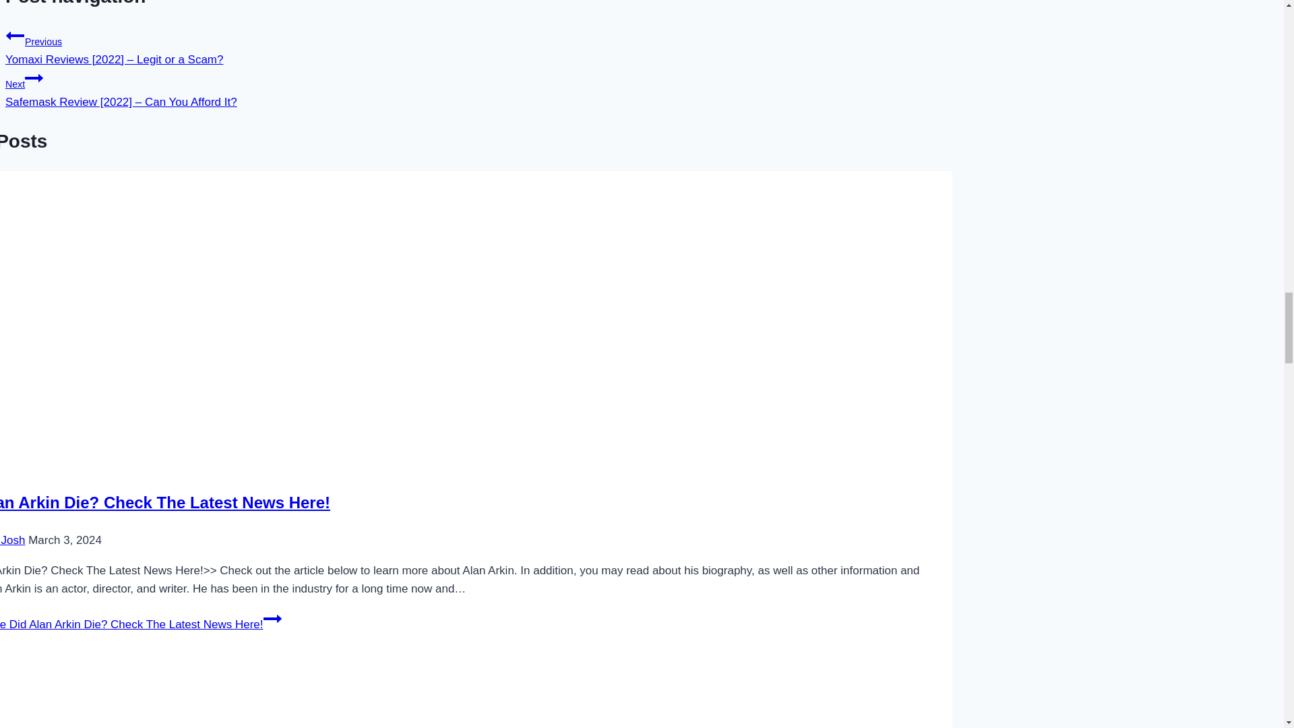  What do you see at coordinates (164, 503) in the screenshot?
I see `Did Alan Arkin Die? Check The Latest News Here!` at bounding box center [164, 503].